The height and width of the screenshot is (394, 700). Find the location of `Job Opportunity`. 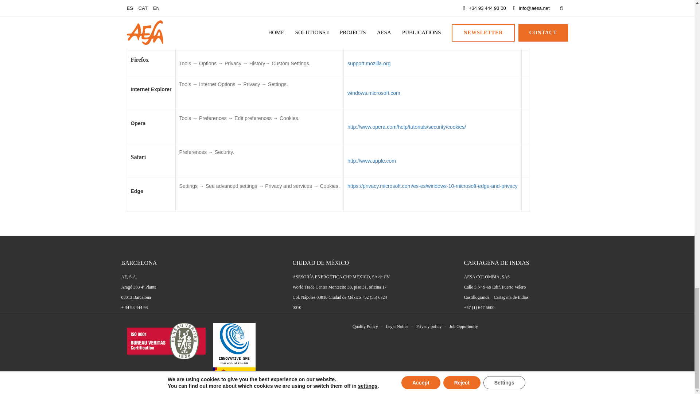

Job Opportunity is located at coordinates (464, 326).